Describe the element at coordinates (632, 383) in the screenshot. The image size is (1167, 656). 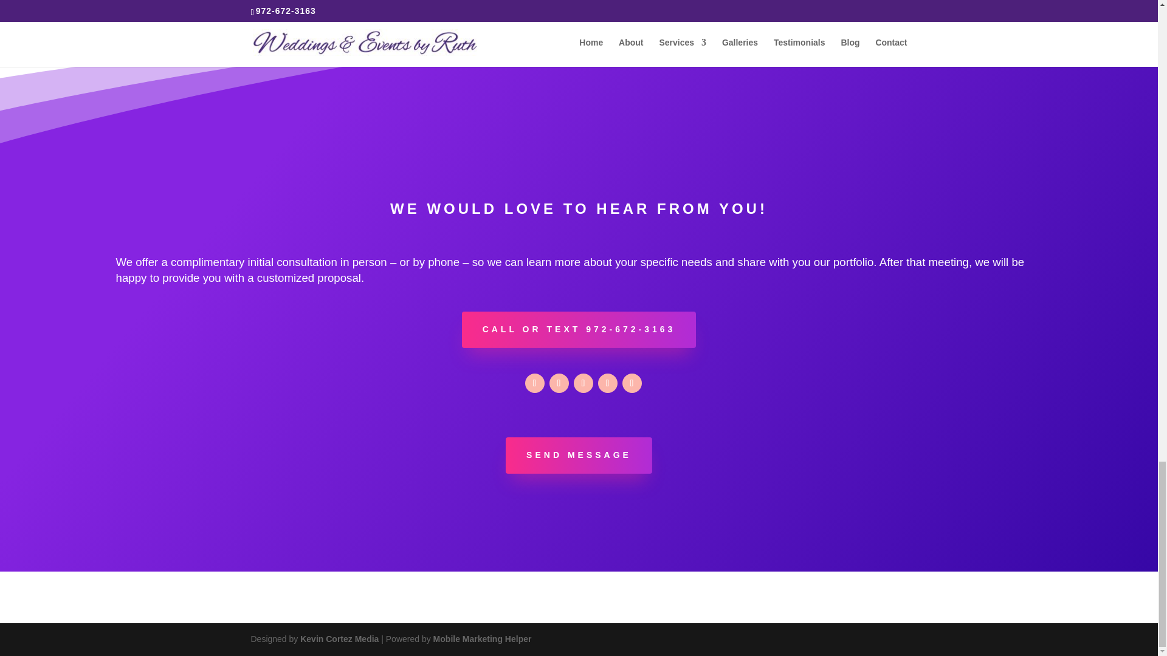
I see `Follow on dribbble` at that location.